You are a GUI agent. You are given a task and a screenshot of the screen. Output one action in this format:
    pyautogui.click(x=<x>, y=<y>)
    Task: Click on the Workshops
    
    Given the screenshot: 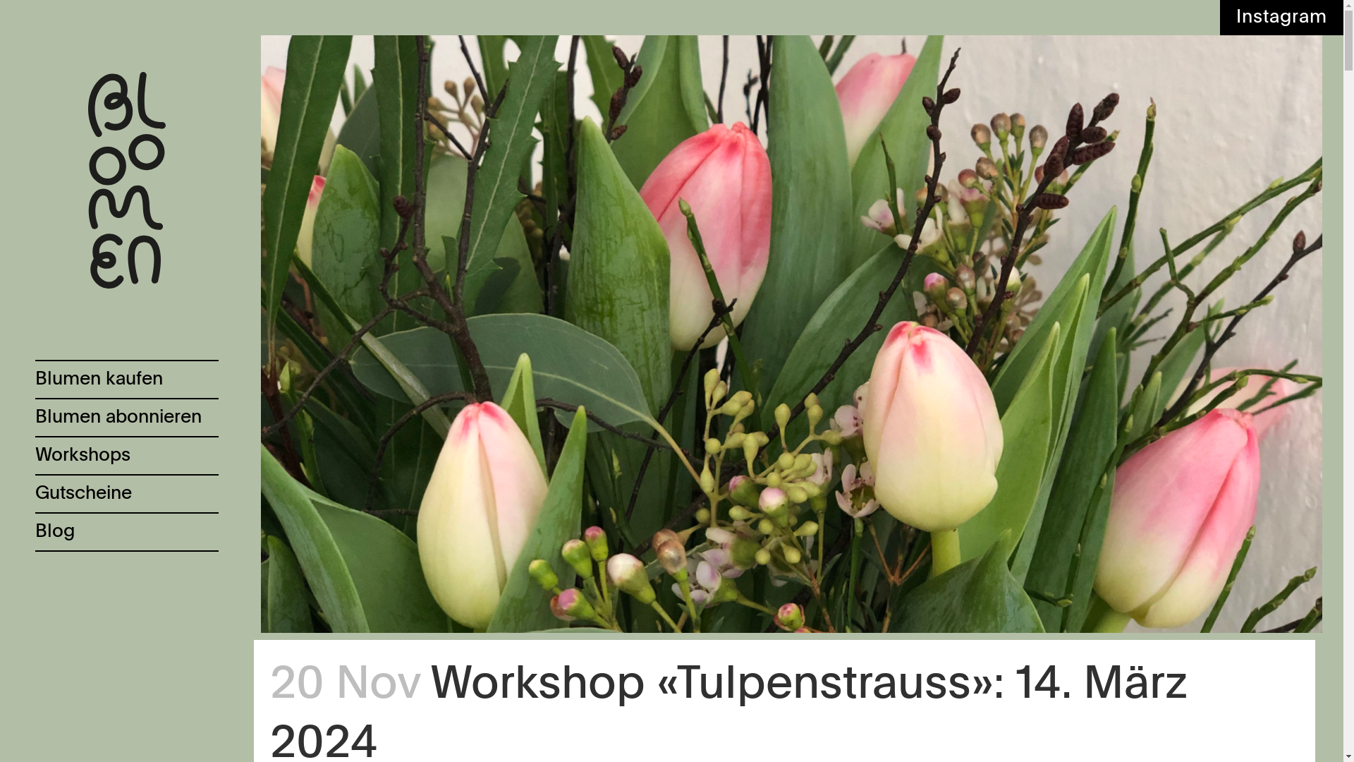 What is the action you would take?
    pyautogui.click(x=127, y=455)
    